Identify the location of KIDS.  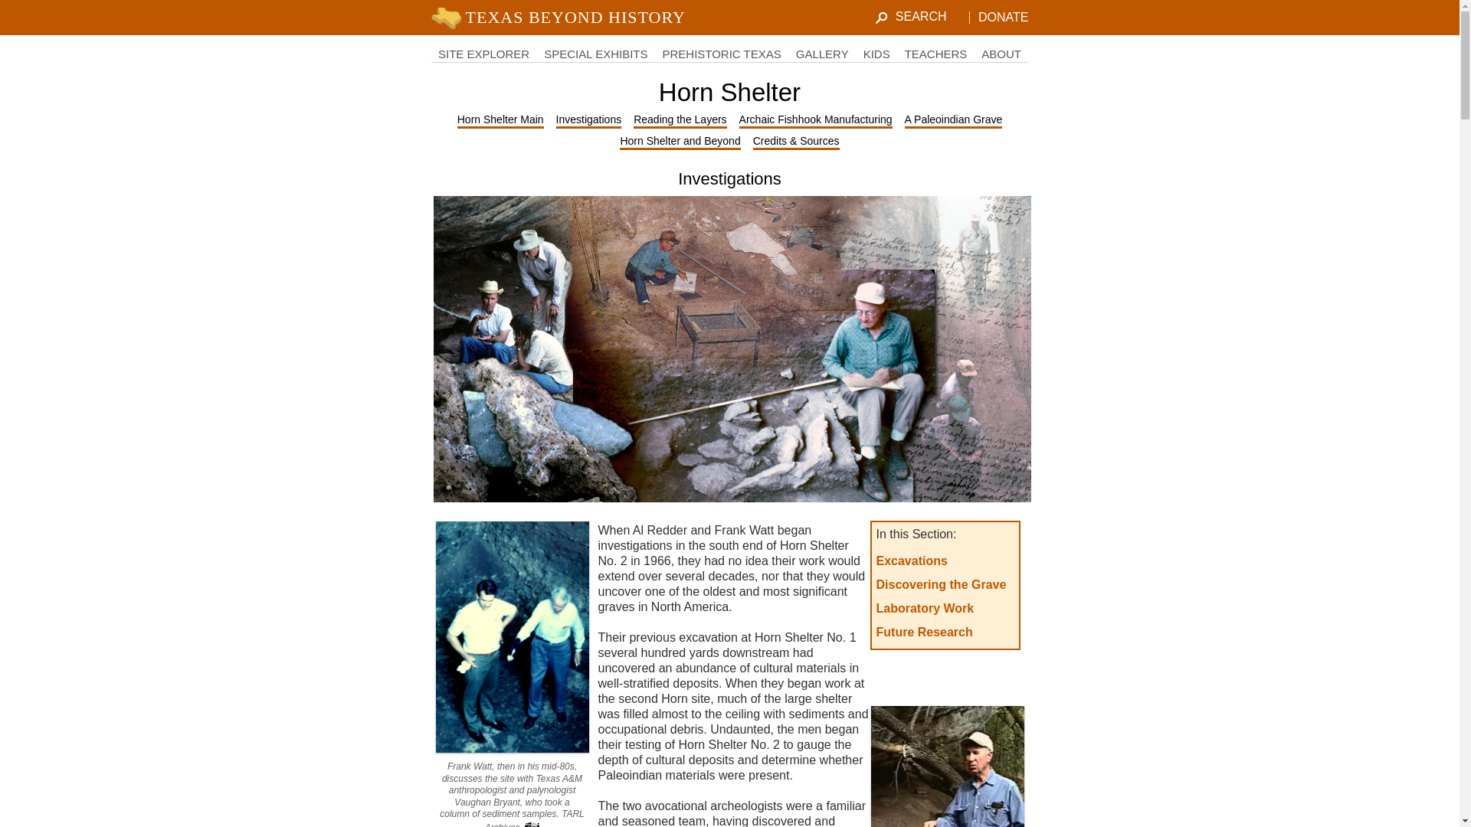
(876, 54).